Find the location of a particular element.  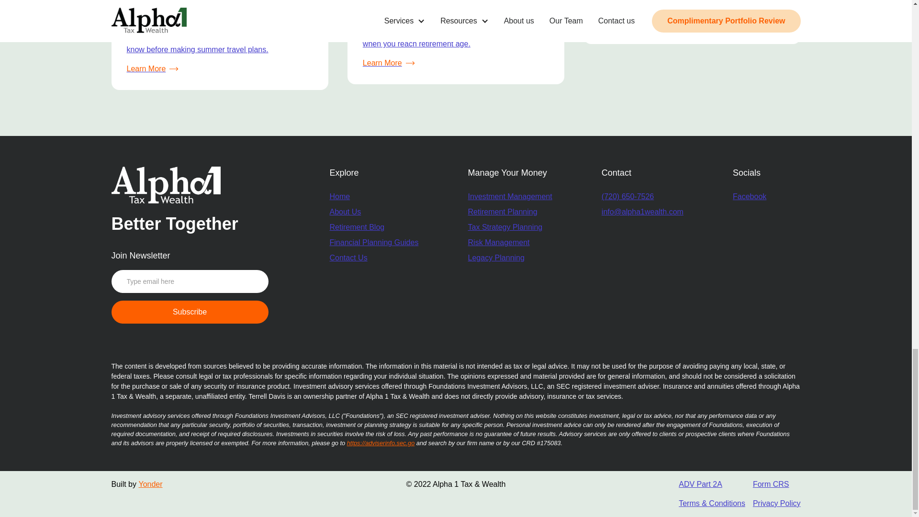

Contact Us is located at coordinates (347, 258).